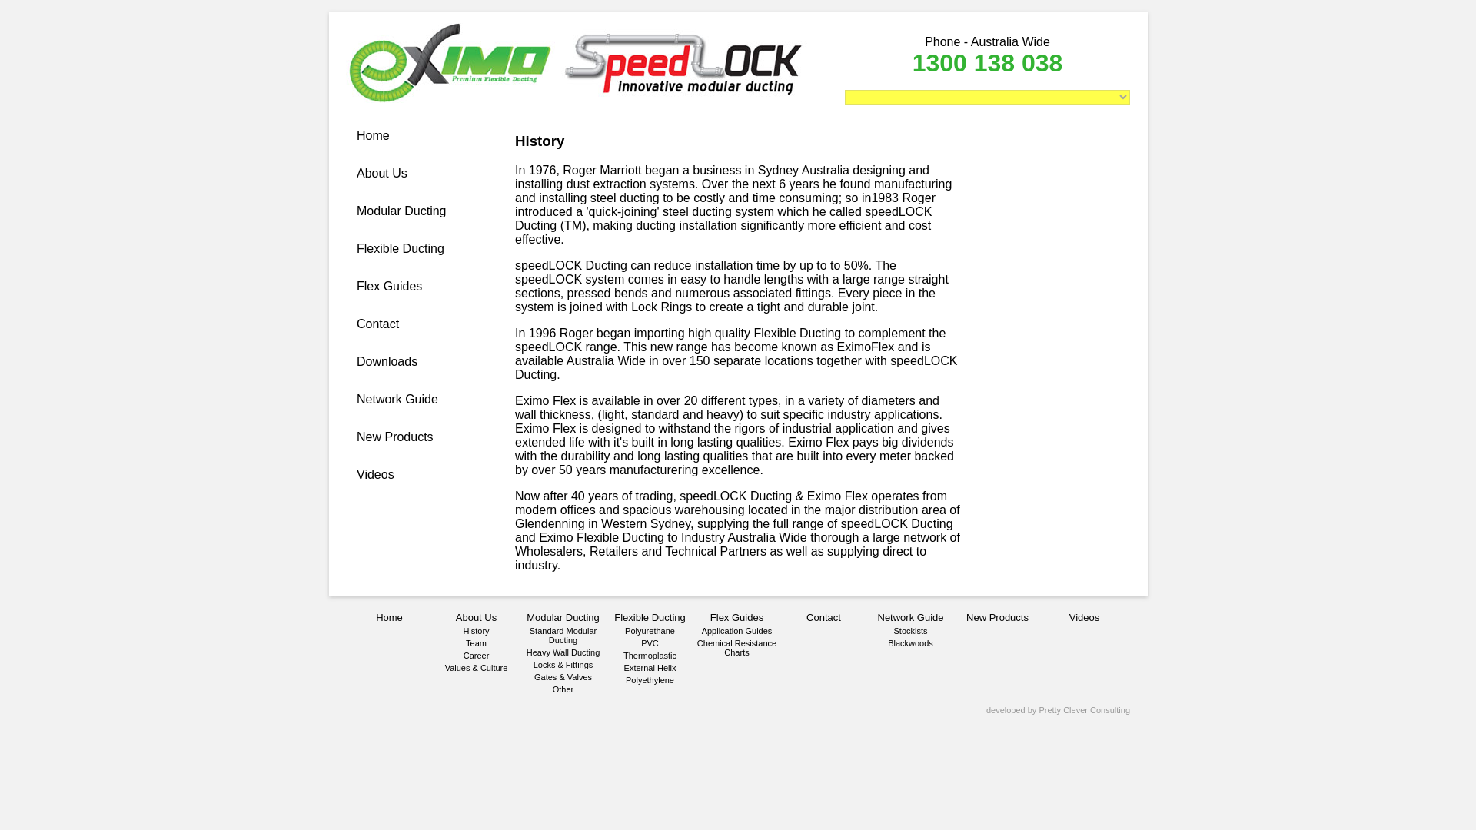 Image resolution: width=1476 pixels, height=830 pixels. What do you see at coordinates (389, 286) in the screenshot?
I see `Flex Guides` at bounding box center [389, 286].